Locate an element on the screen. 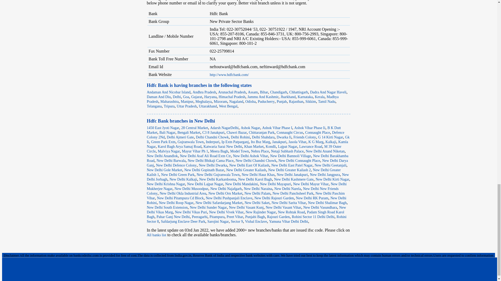 This screenshot has height=281, width=501. Arunachal Pradesh is located at coordinates (232, 92).